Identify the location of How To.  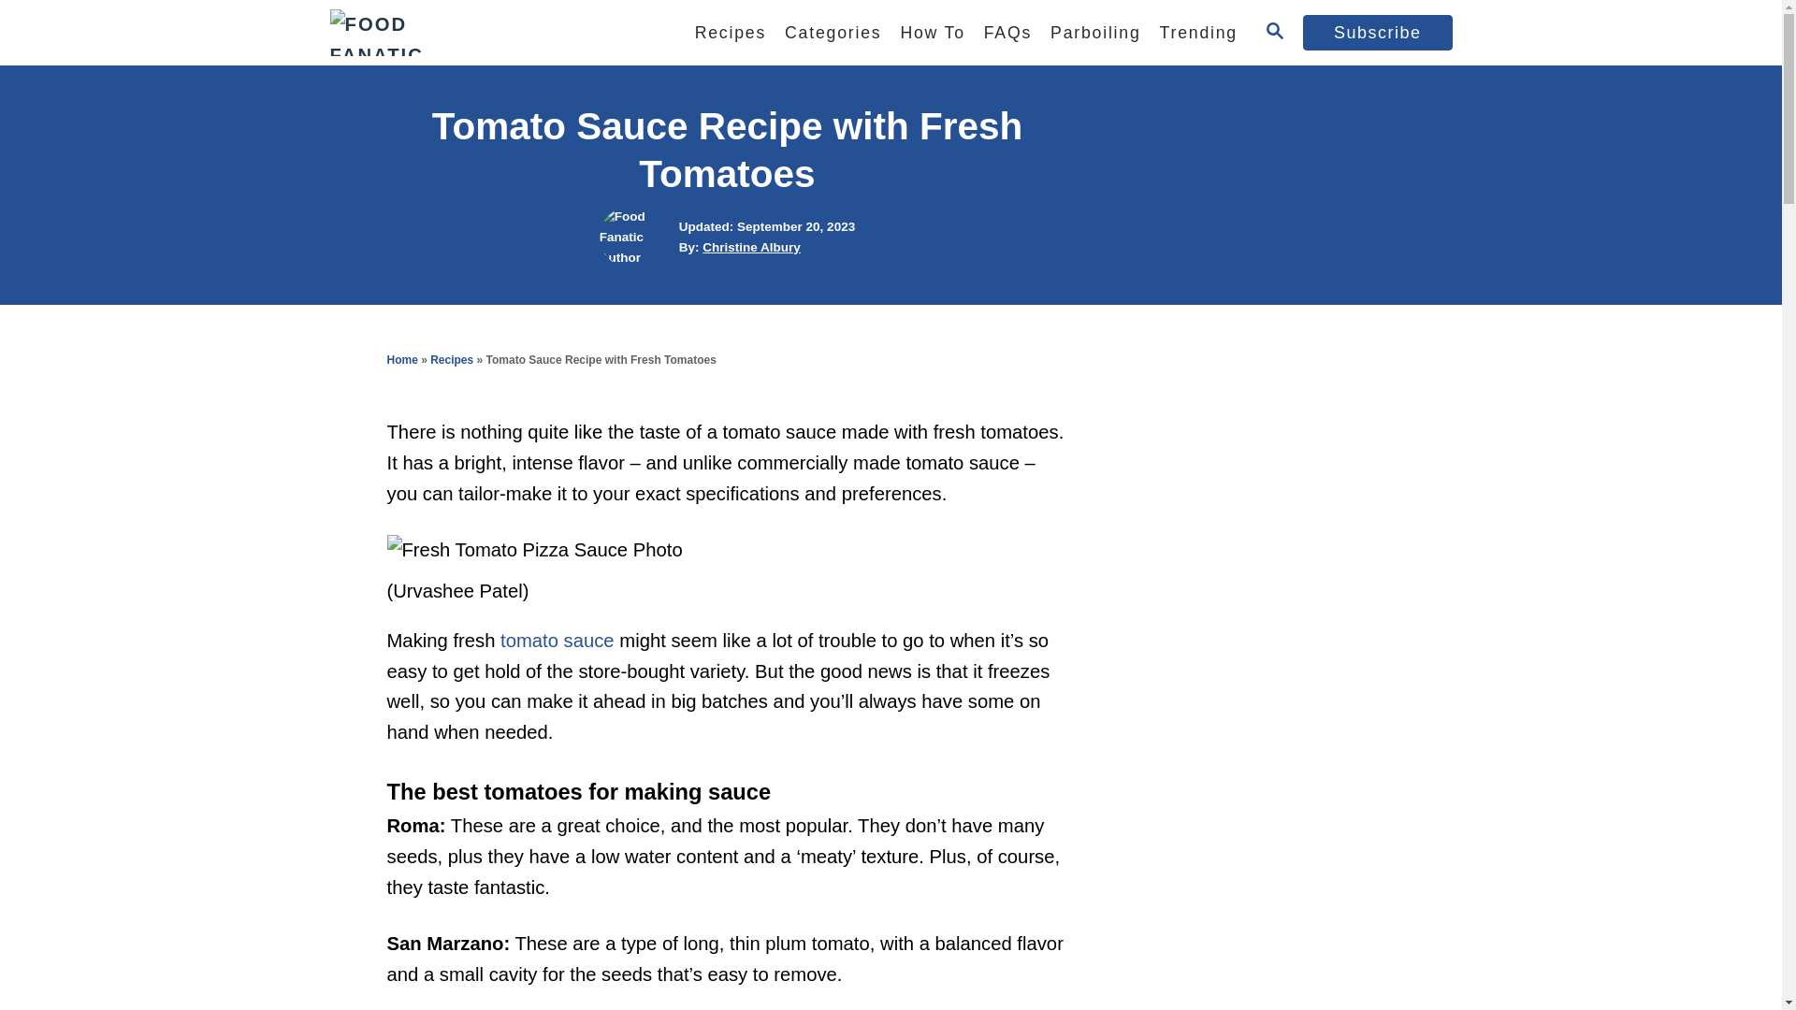
(932, 33).